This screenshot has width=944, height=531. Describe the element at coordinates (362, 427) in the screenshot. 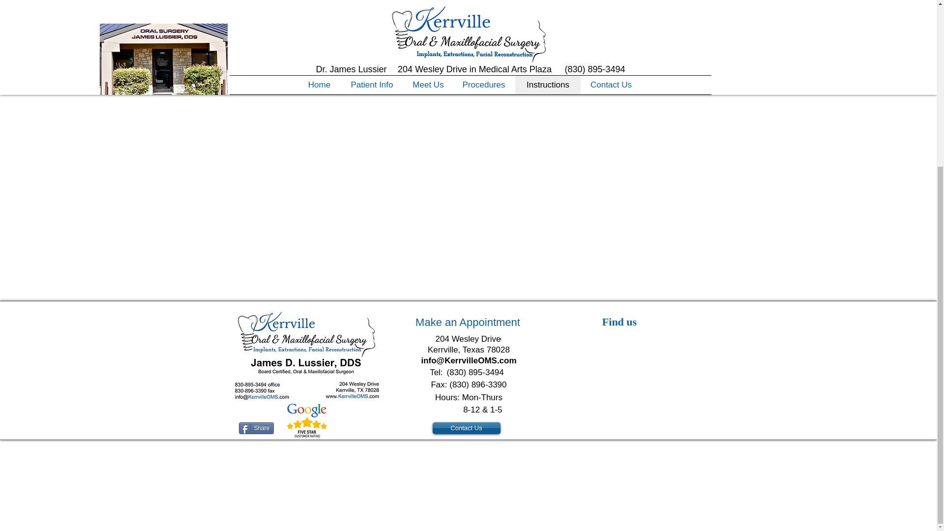

I see `Facebook Like` at that location.